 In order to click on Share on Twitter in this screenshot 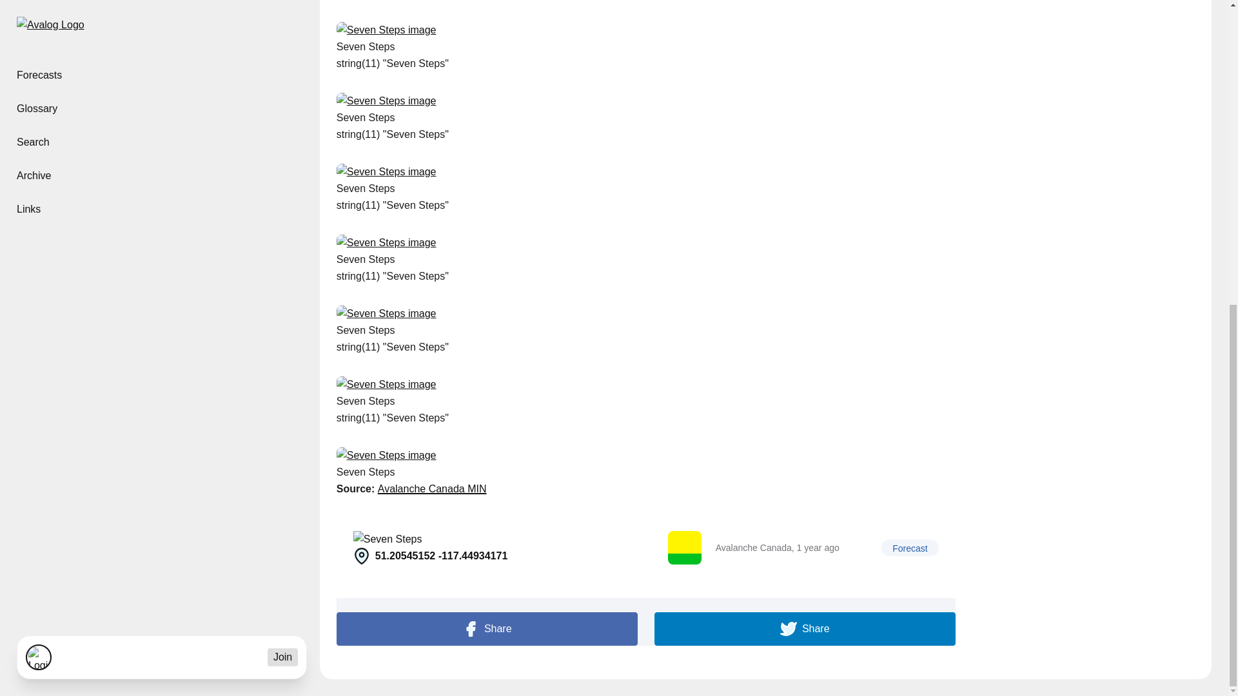, I will do `click(805, 629)`.